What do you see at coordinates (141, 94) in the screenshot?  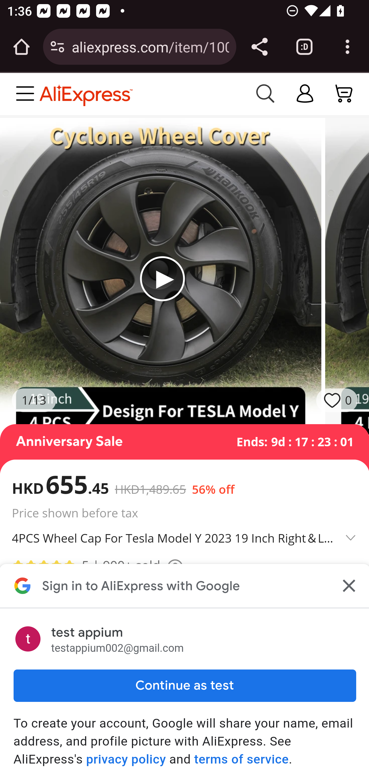 I see `aliexpress` at bounding box center [141, 94].